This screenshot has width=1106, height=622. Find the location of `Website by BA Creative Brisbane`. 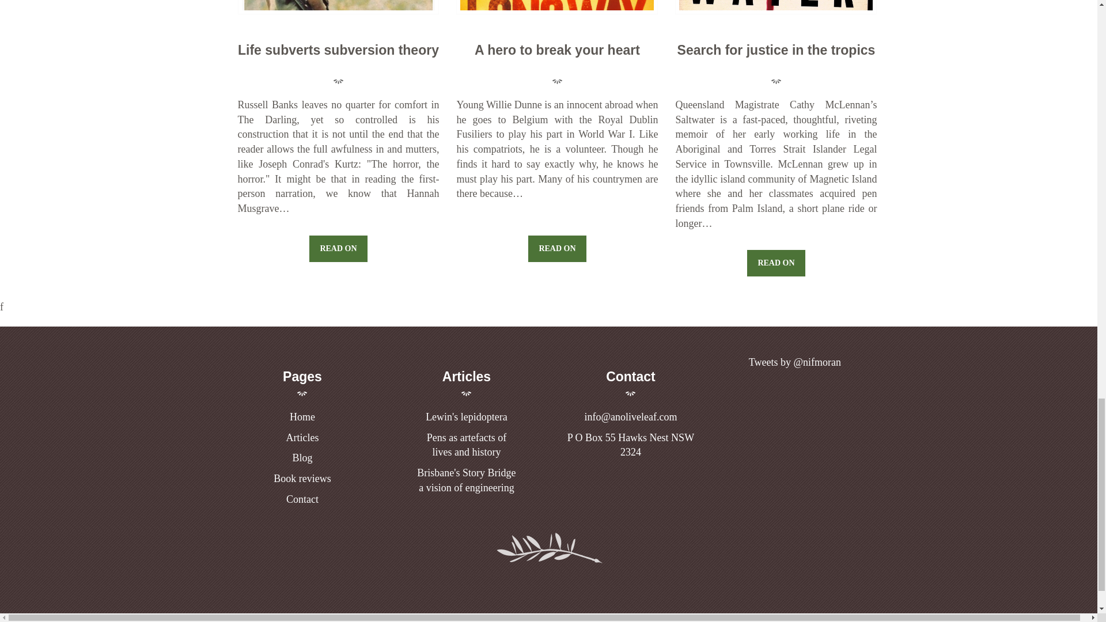

Website by BA Creative Brisbane is located at coordinates (338, 249).